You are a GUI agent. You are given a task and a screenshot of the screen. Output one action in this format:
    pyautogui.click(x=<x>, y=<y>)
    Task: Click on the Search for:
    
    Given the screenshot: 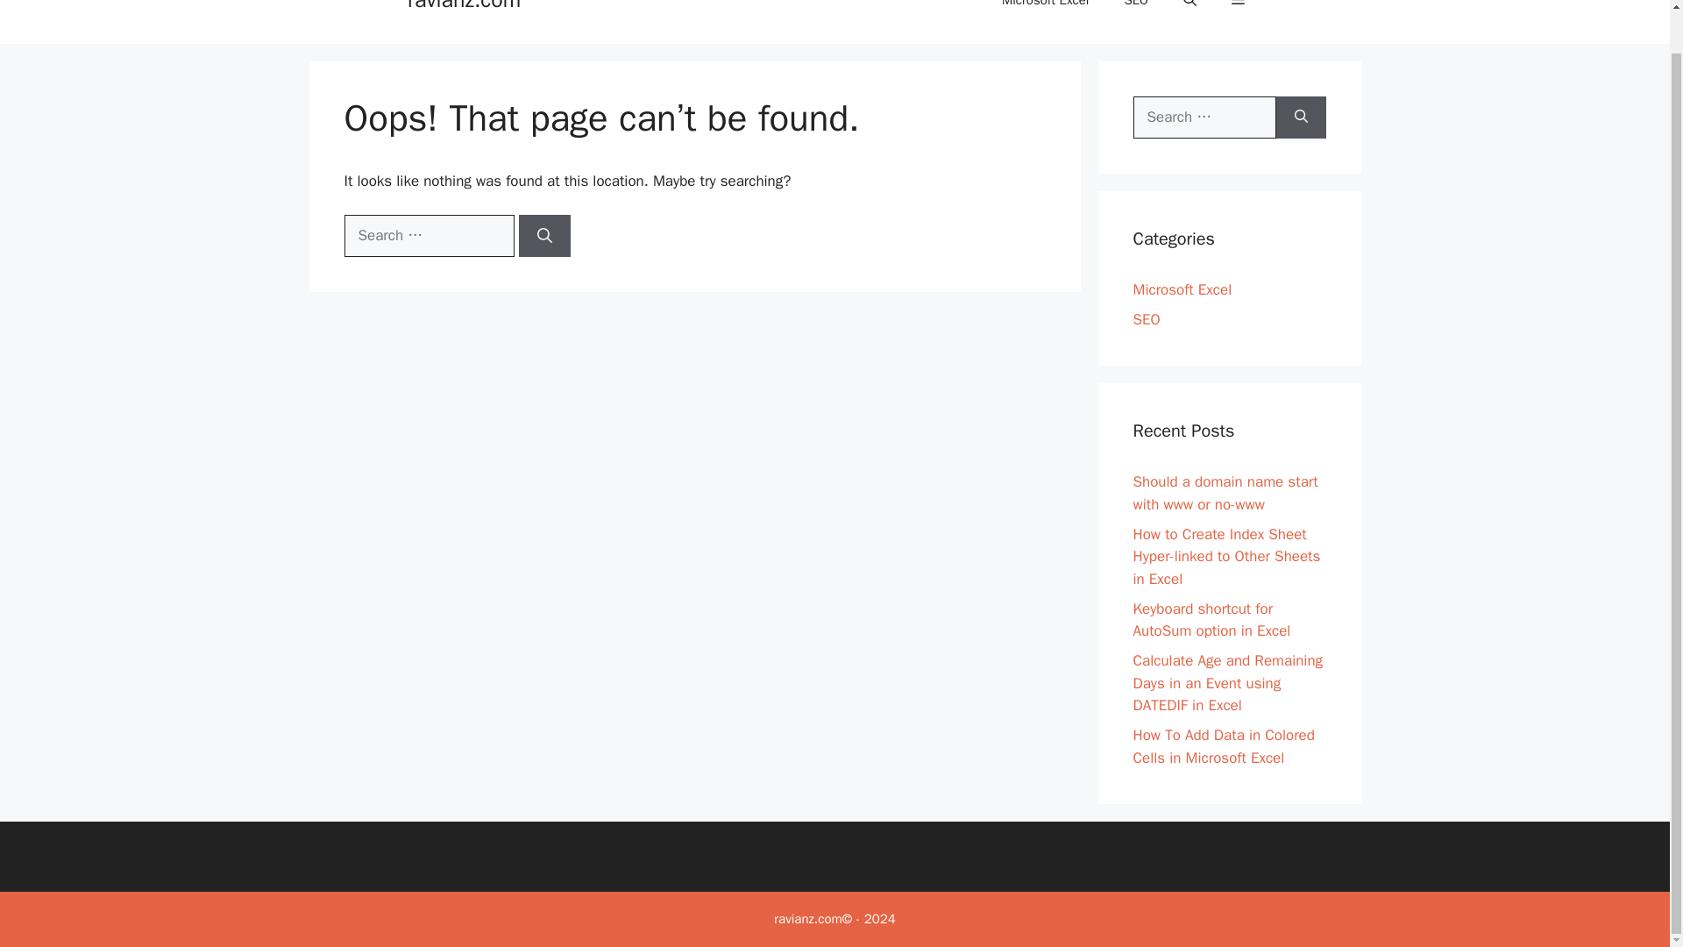 What is the action you would take?
    pyautogui.click(x=1204, y=117)
    